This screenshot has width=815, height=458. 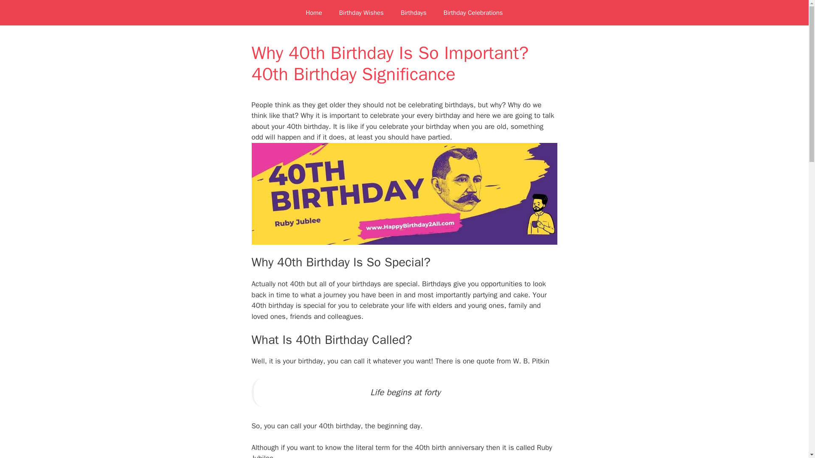 I want to click on Birthday Wishes, so click(x=361, y=13).